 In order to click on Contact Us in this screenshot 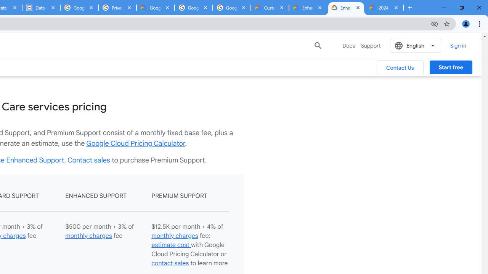, I will do `click(400, 67)`.